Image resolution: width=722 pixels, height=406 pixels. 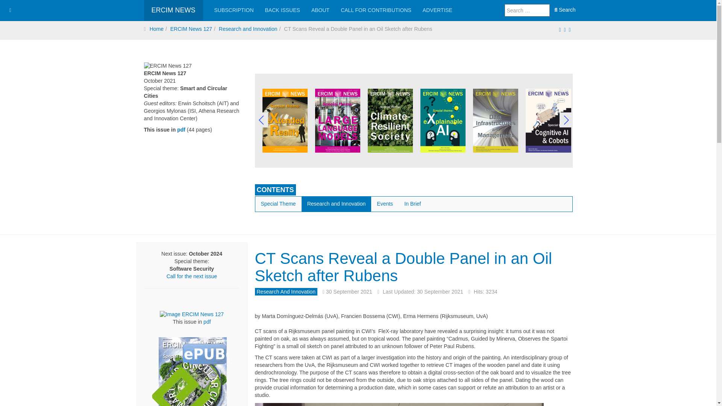 What do you see at coordinates (167, 66) in the screenshot?
I see `ERCIM News 127` at bounding box center [167, 66].